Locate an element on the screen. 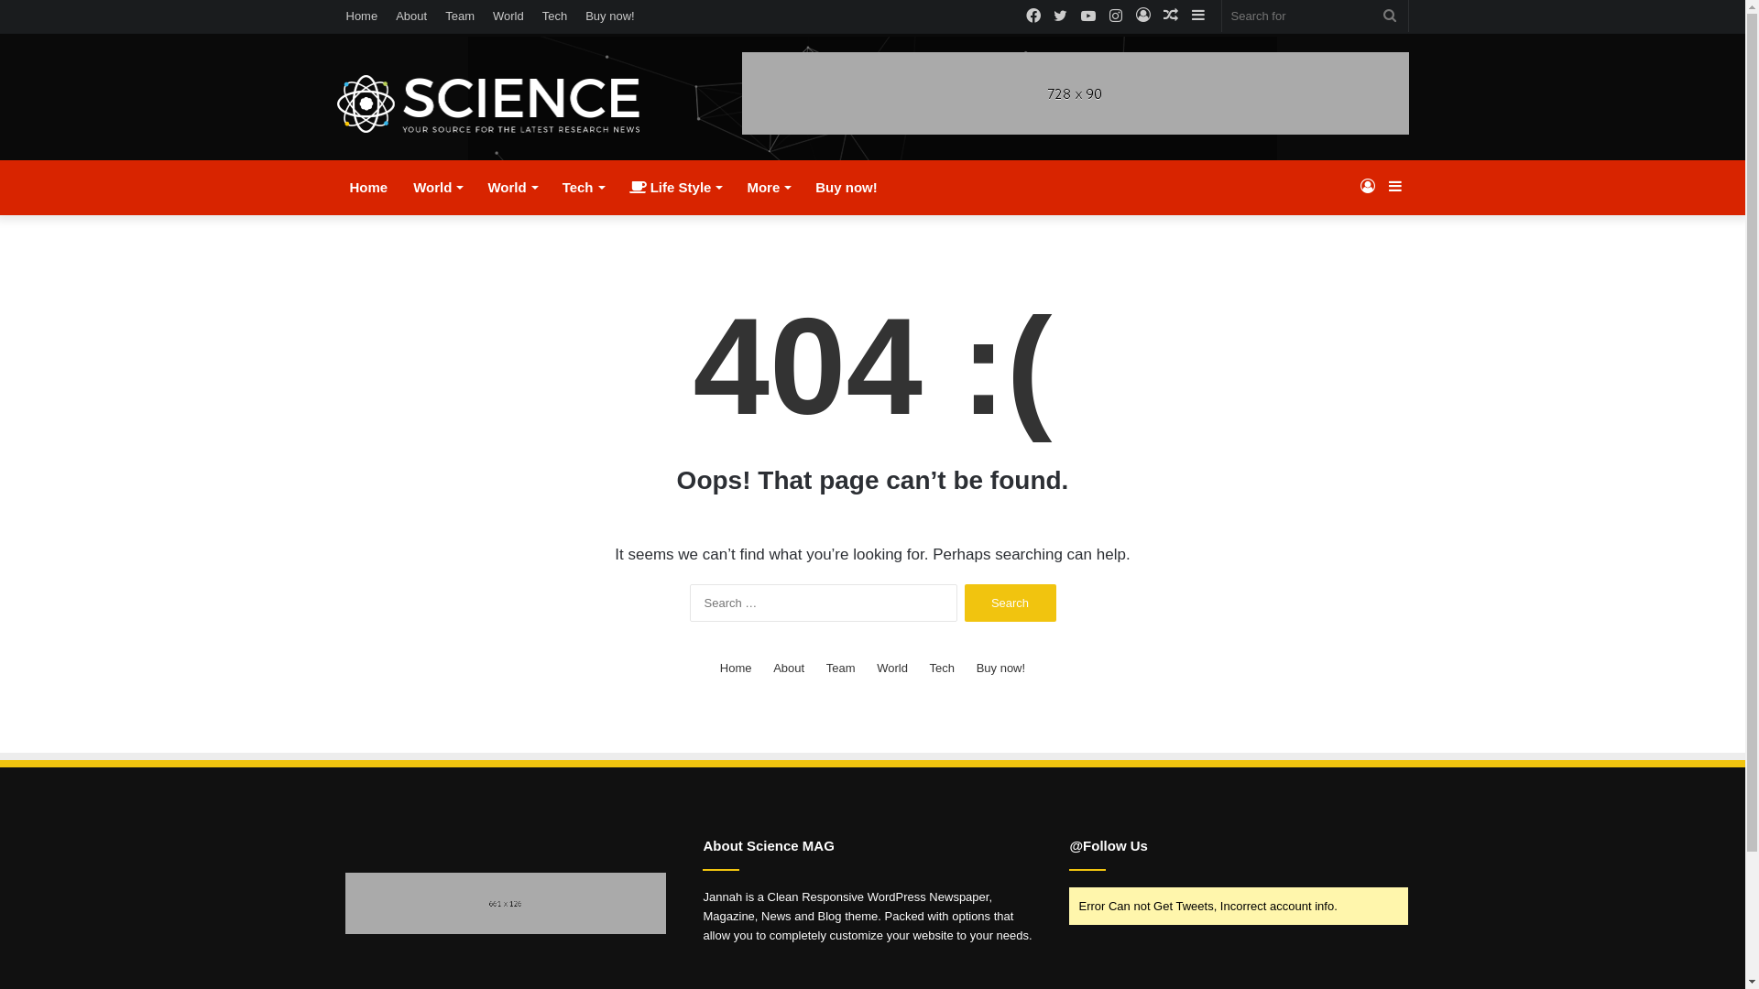  @Follow Us is located at coordinates (1109, 846).